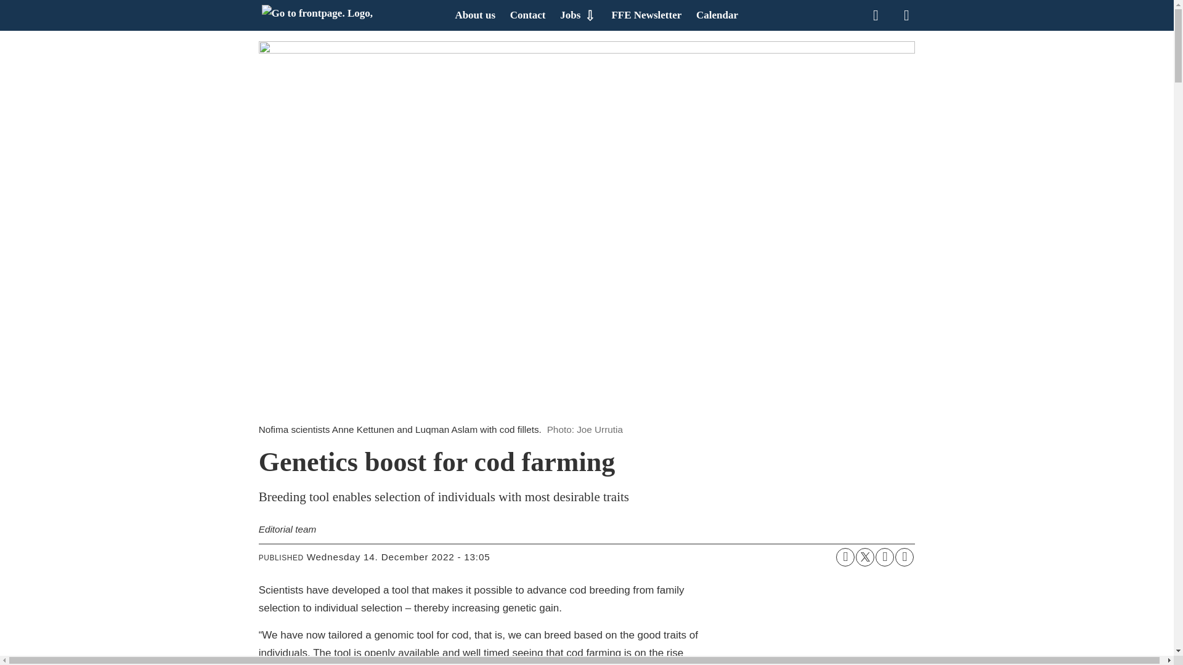 The height and width of the screenshot is (665, 1183). Describe the element at coordinates (527, 15) in the screenshot. I see `Contact` at that location.